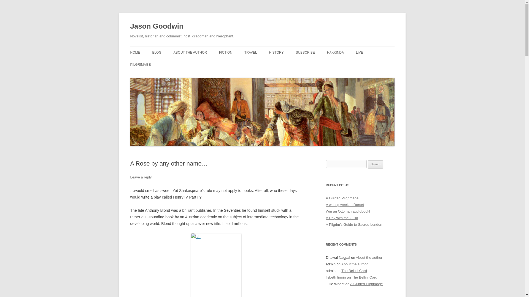 The image size is (529, 297). What do you see at coordinates (276, 52) in the screenshot?
I see `HISTORY` at bounding box center [276, 52].